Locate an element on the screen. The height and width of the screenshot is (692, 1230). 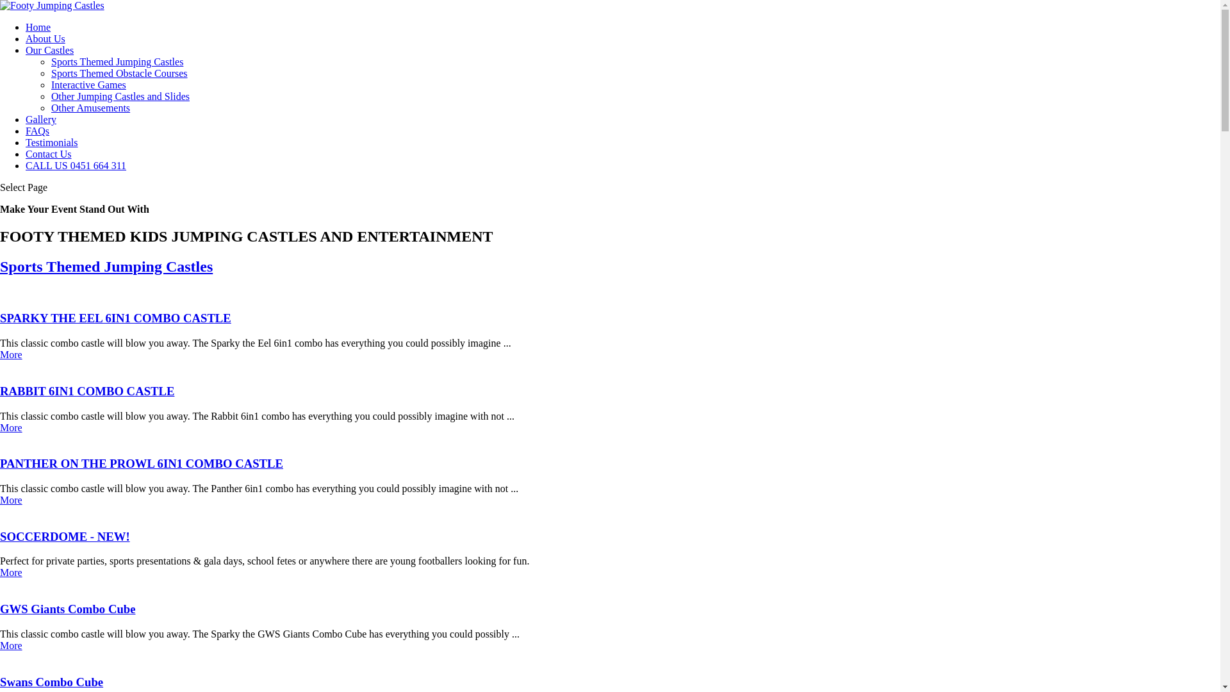
More is located at coordinates (12, 646).